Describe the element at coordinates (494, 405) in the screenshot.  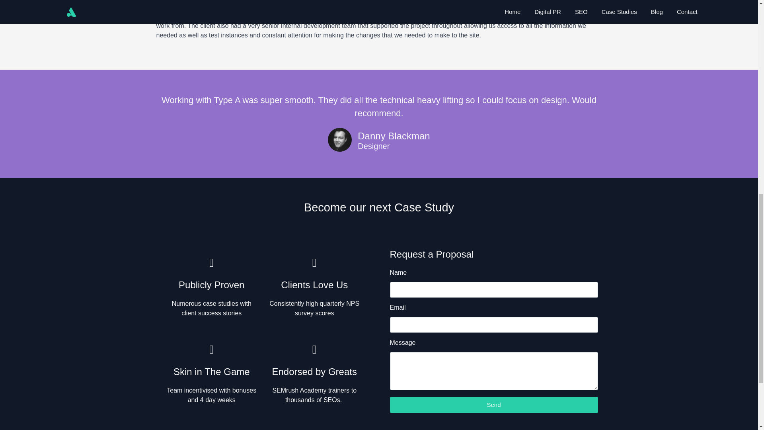
I see `Send` at that location.